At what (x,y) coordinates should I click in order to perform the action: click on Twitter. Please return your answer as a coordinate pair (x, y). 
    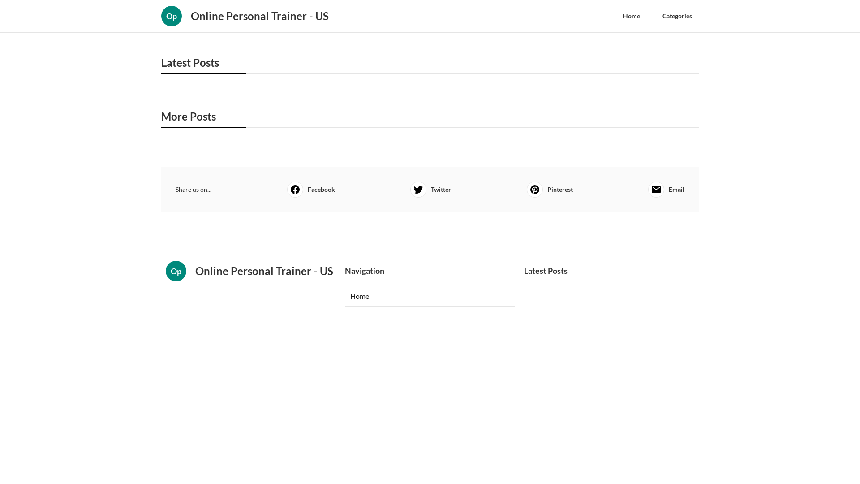
    Looking at the image, I should click on (431, 190).